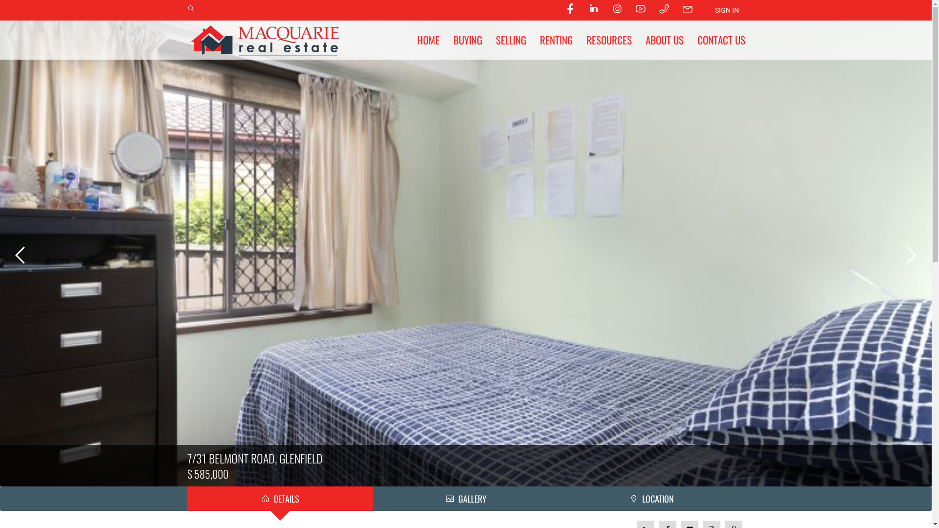  Describe the element at coordinates (557, 40) in the screenshot. I see `RENTING` at that location.